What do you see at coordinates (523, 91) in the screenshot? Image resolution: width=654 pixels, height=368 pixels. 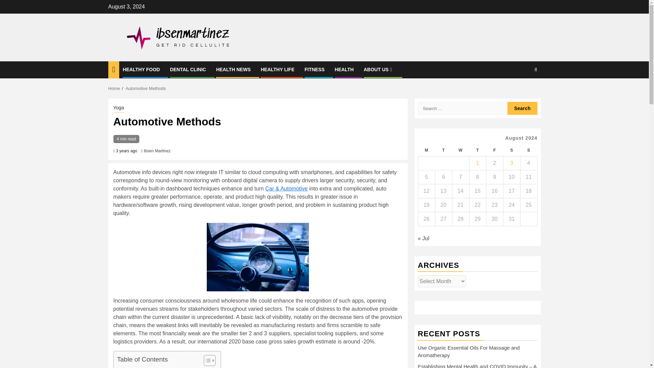 I see `Search` at bounding box center [523, 91].